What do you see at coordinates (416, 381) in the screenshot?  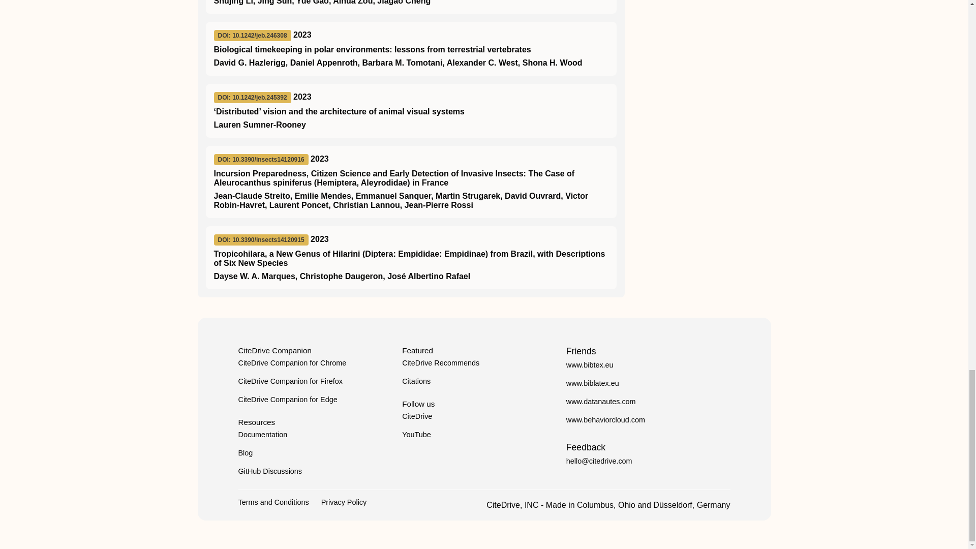 I see `Citations` at bounding box center [416, 381].